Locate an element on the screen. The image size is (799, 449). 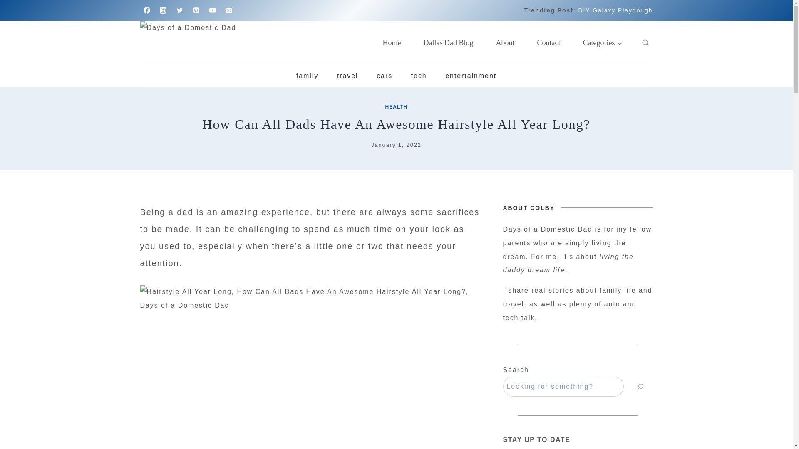
tech is located at coordinates (419, 76).